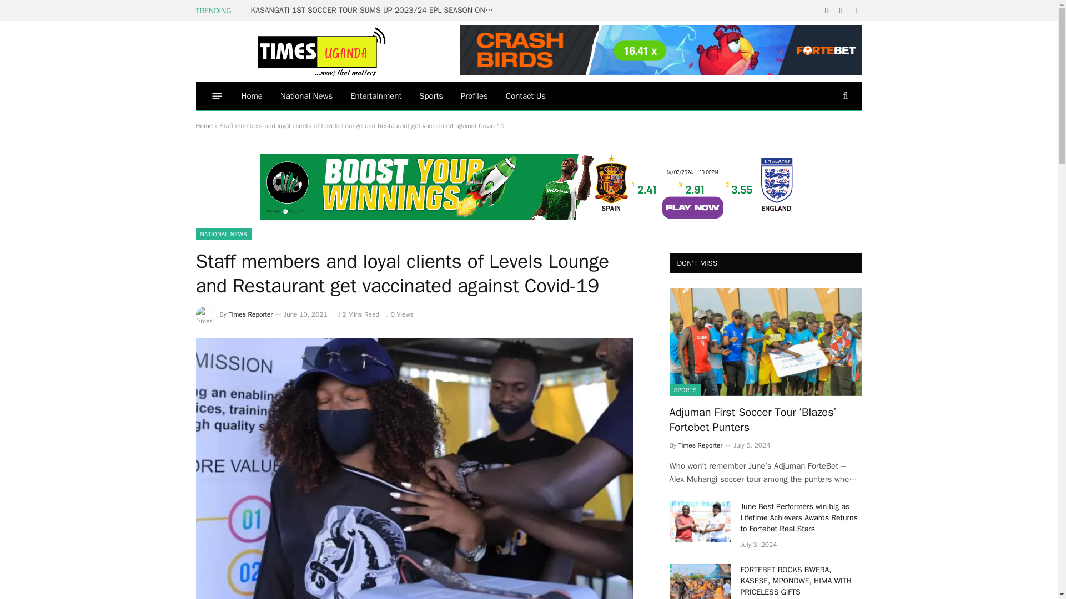 This screenshot has width=1066, height=599. Describe the element at coordinates (400, 314) in the screenshot. I see `0 Article Views` at that location.